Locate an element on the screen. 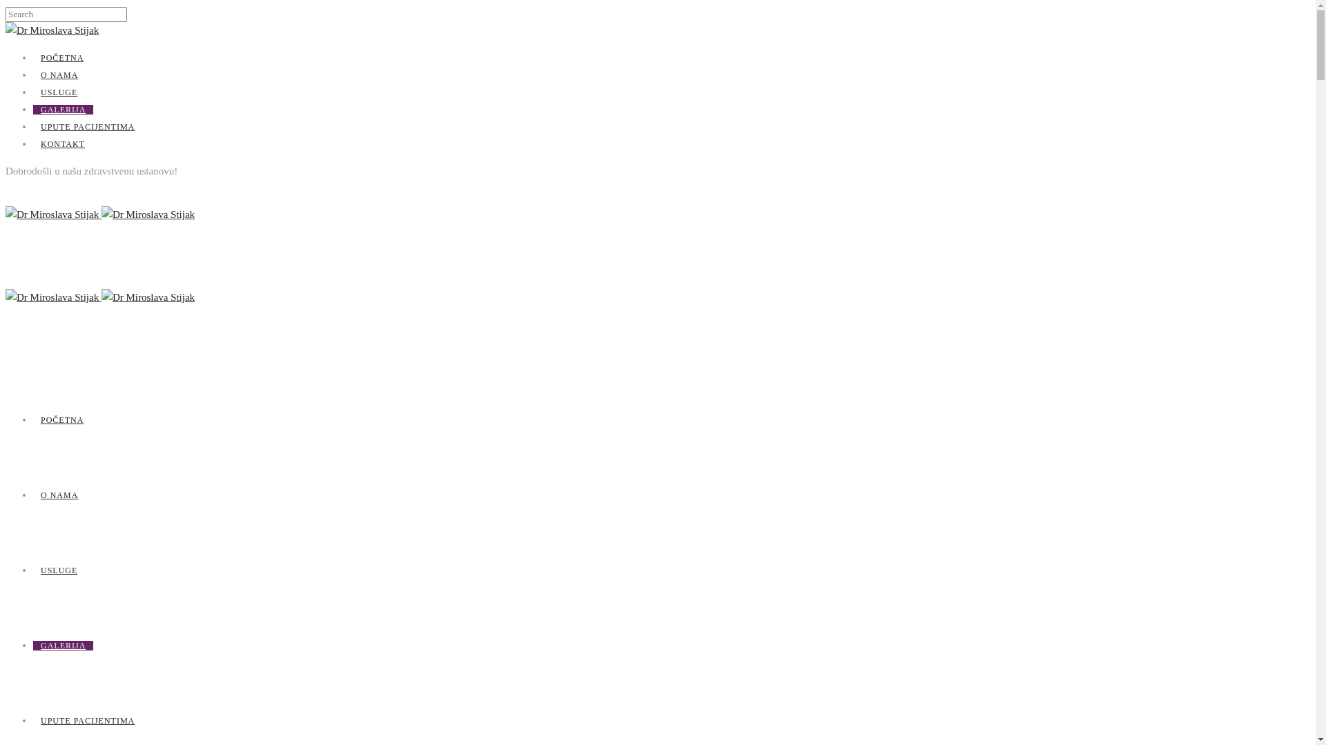  GALERIJA is located at coordinates (64, 646).